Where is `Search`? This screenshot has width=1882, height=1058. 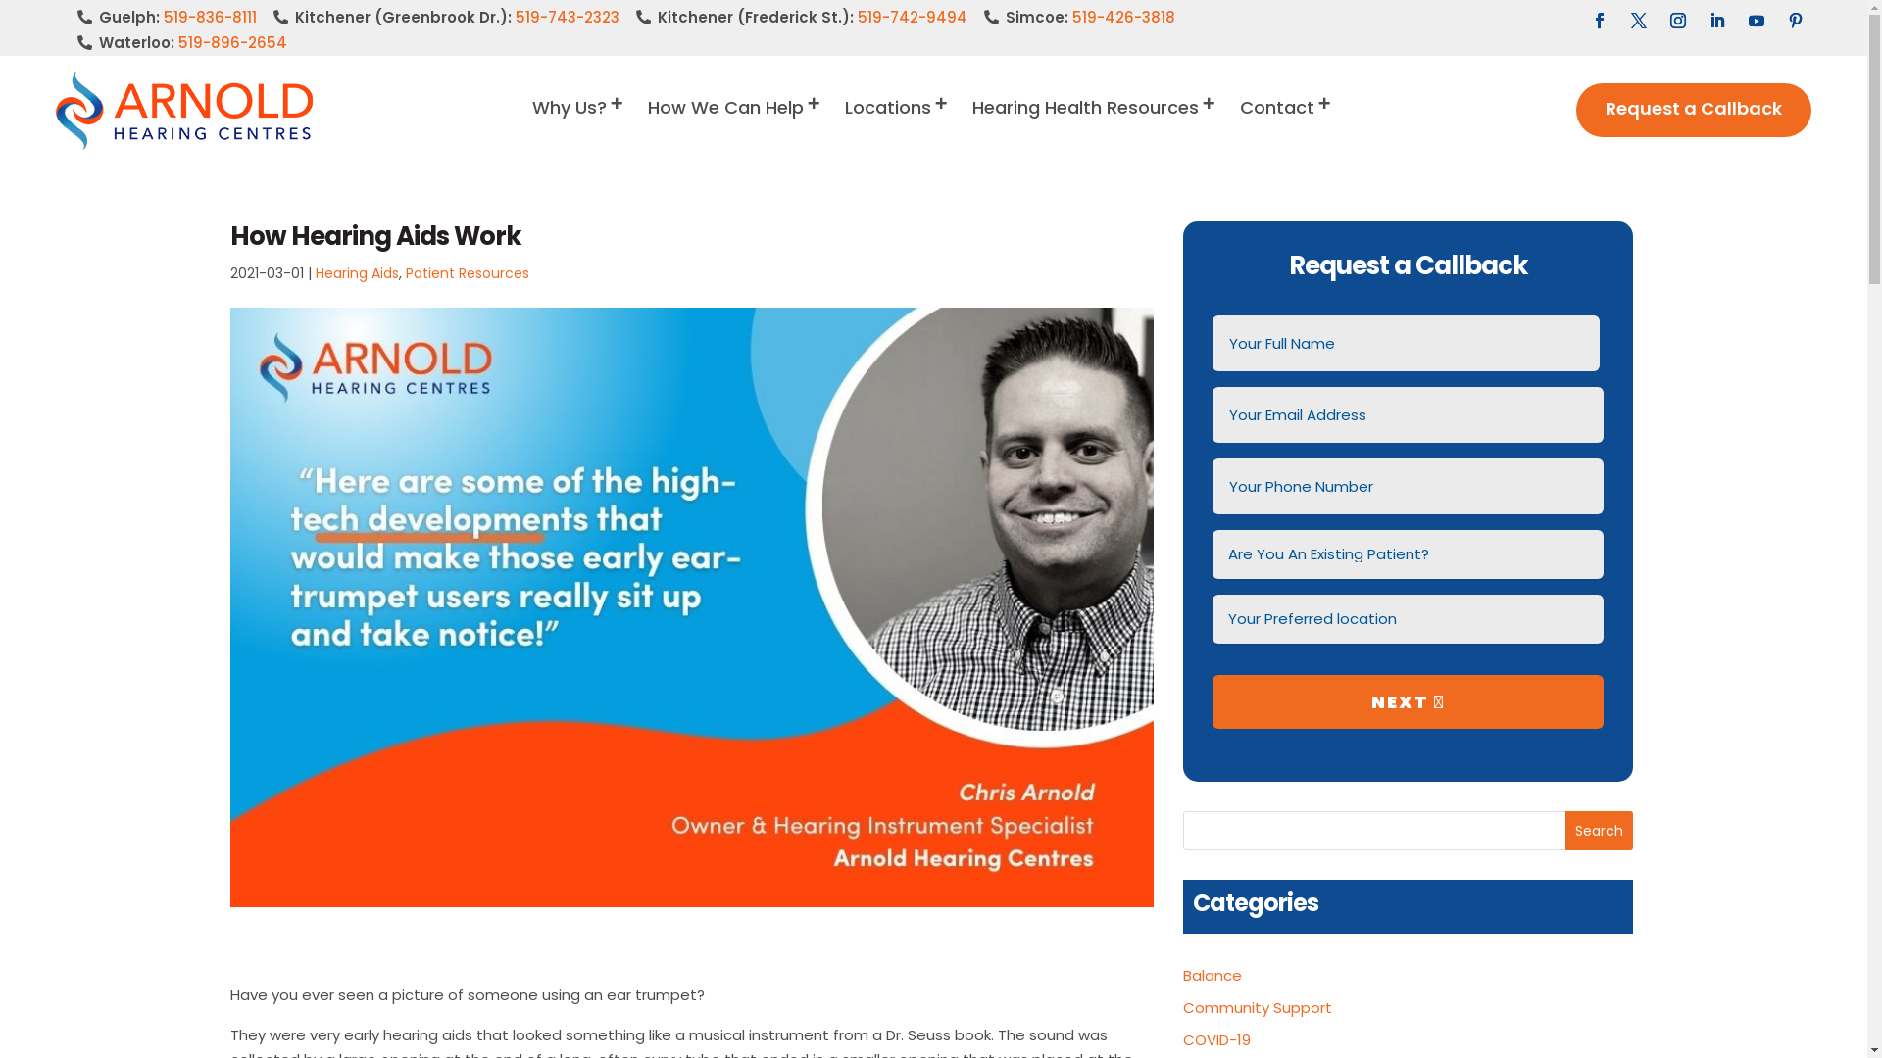
Search is located at coordinates (1600, 831).